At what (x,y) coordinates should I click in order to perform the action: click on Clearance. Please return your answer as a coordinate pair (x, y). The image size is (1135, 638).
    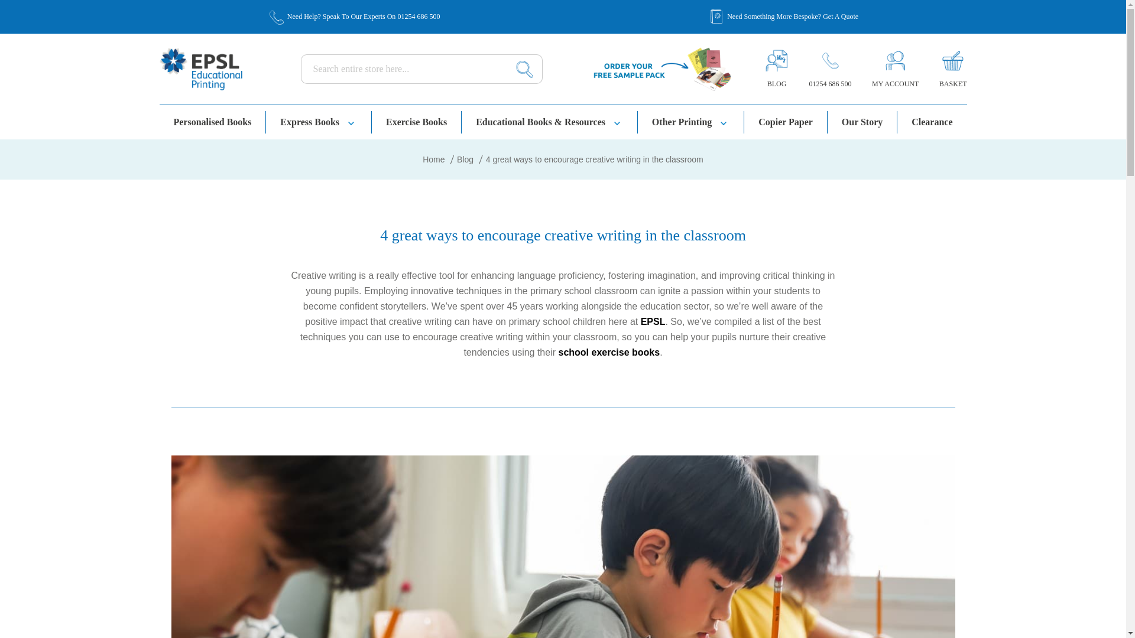
    Looking at the image, I should click on (932, 122).